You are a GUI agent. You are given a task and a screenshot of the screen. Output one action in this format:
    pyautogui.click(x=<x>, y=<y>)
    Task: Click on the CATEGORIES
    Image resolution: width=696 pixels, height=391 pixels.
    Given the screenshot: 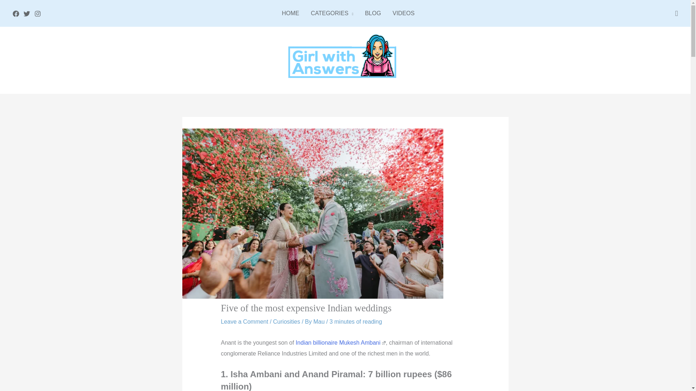 What is the action you would take?
    pyautogui.click(x=332, y=13)
    